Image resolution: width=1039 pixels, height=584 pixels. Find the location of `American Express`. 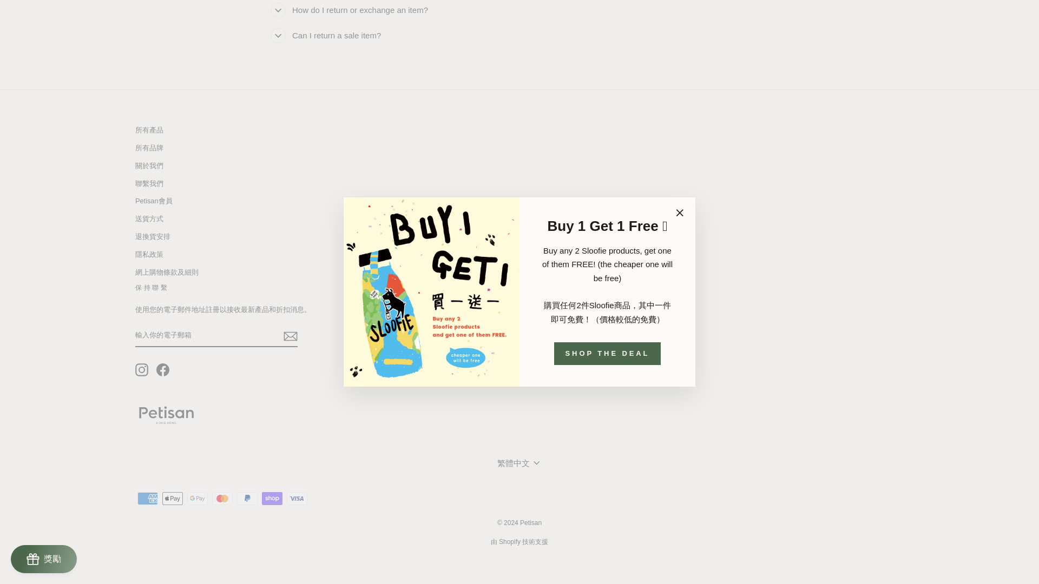

American Express is located at coordinates (147, 499).